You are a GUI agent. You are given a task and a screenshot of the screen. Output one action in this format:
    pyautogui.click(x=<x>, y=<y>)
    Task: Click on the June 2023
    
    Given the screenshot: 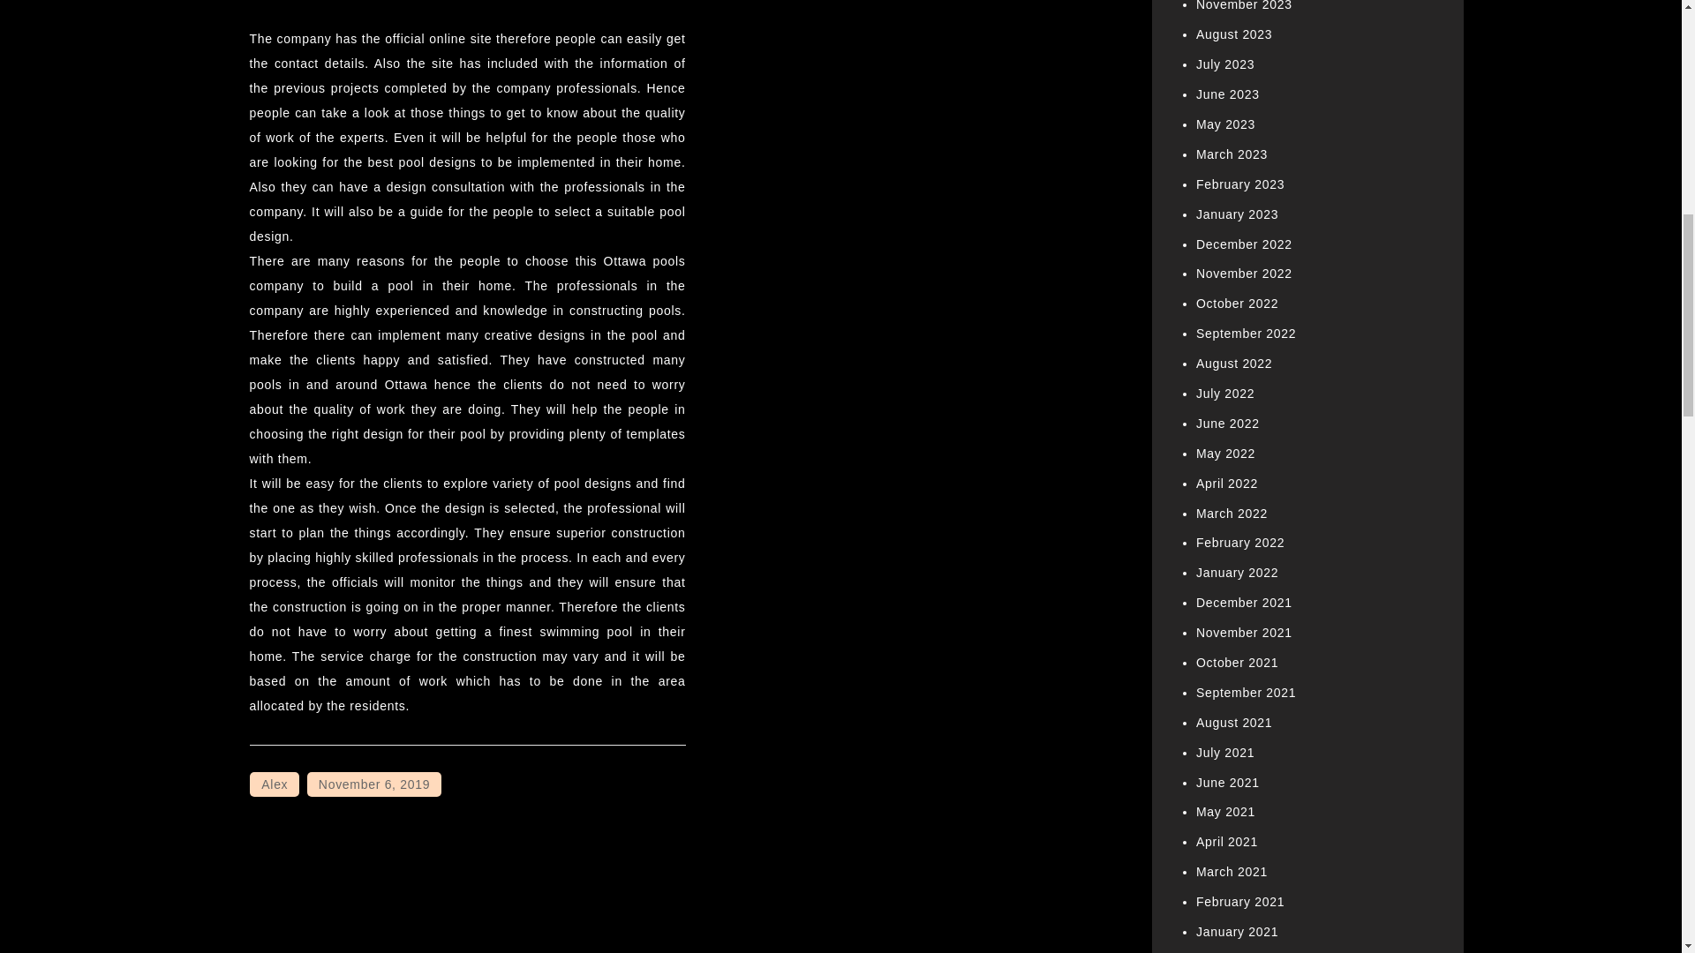 What is the action you would take?
    pyautogui.click(x=1227, y=94)
    